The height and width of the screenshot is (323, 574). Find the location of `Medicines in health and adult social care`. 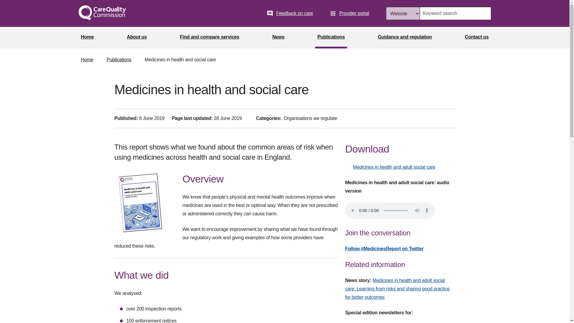

Medicines in health and adult social care is located at coordinates (390, 167).